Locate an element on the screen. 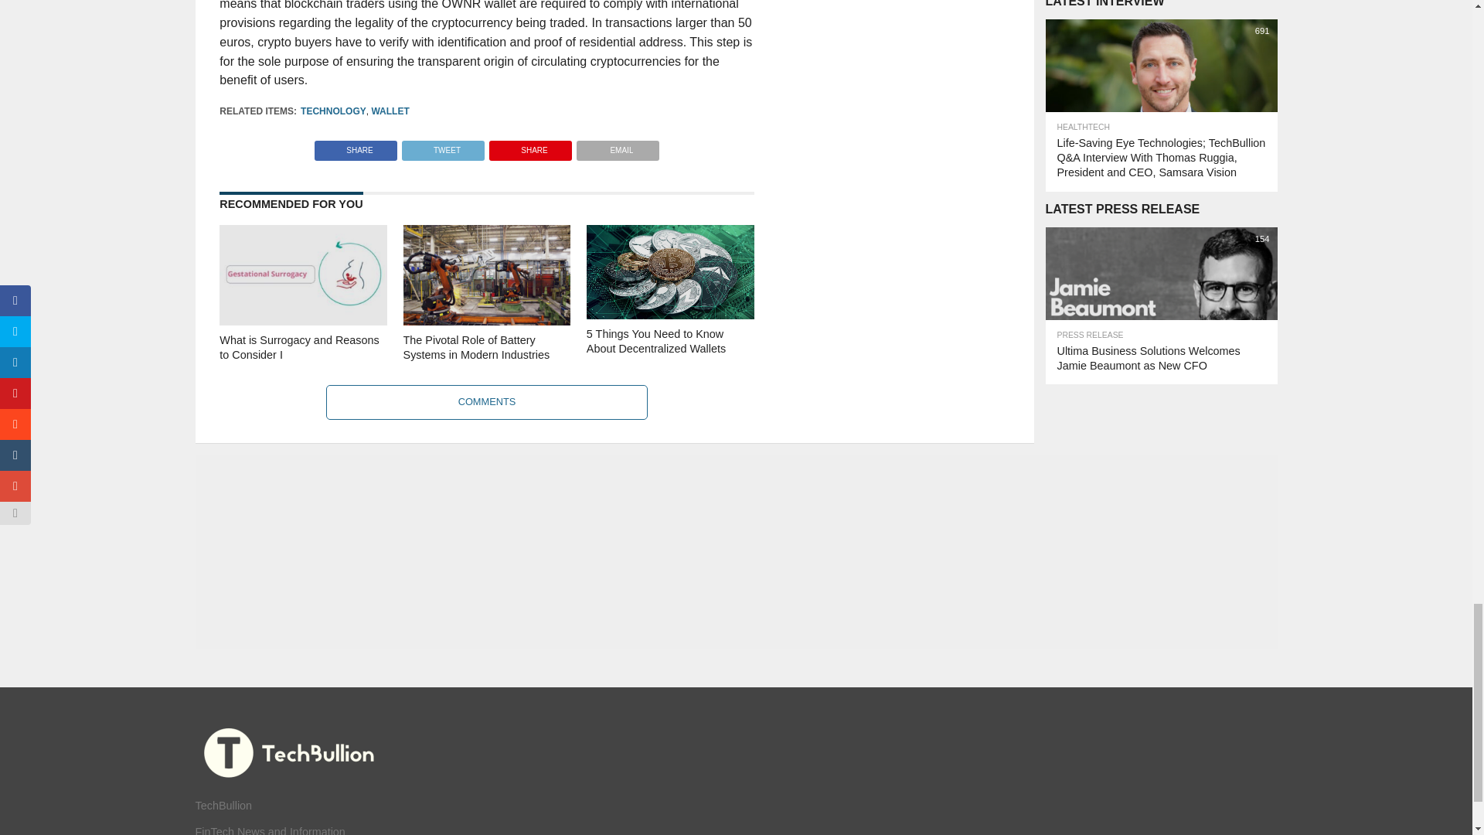 The image size is (1484, 835). What is Surrogacy and Reasons to Consider I is located at coordinates (303, 322).